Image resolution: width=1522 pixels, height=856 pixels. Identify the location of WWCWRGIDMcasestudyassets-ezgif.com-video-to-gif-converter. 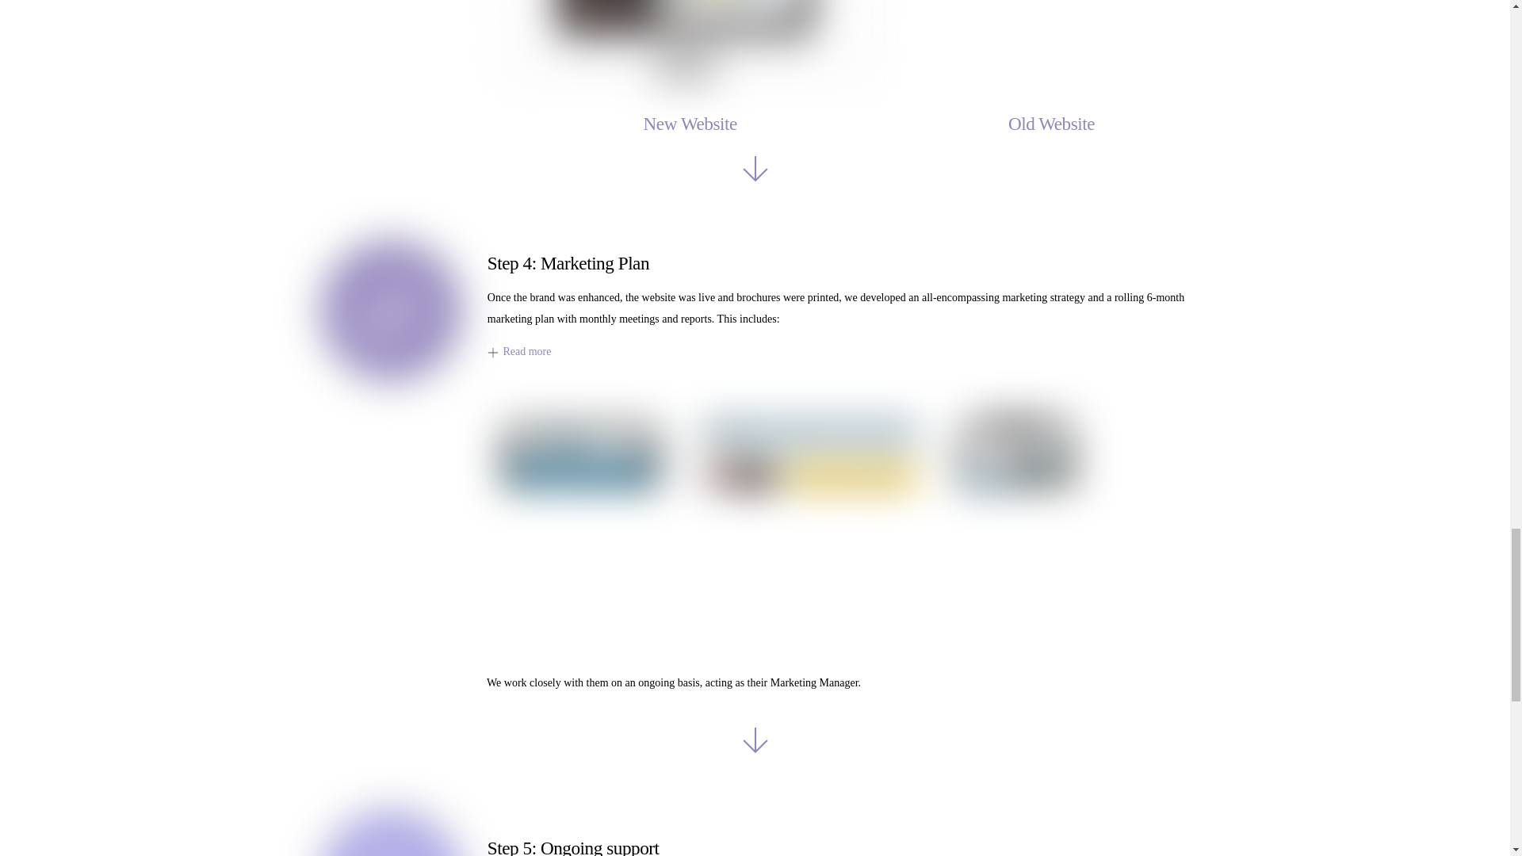
(690, 45).